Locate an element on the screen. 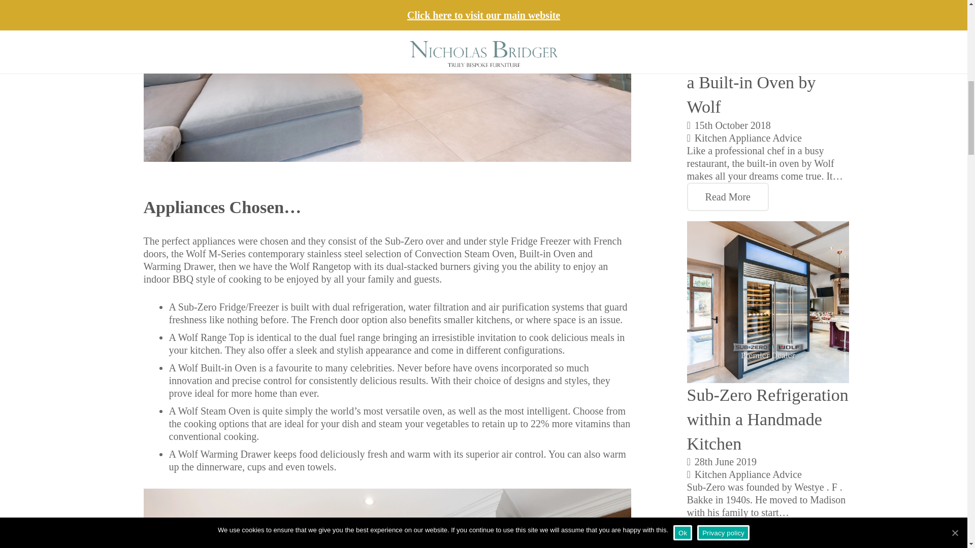  Read More is located at coordinates (728, 196).